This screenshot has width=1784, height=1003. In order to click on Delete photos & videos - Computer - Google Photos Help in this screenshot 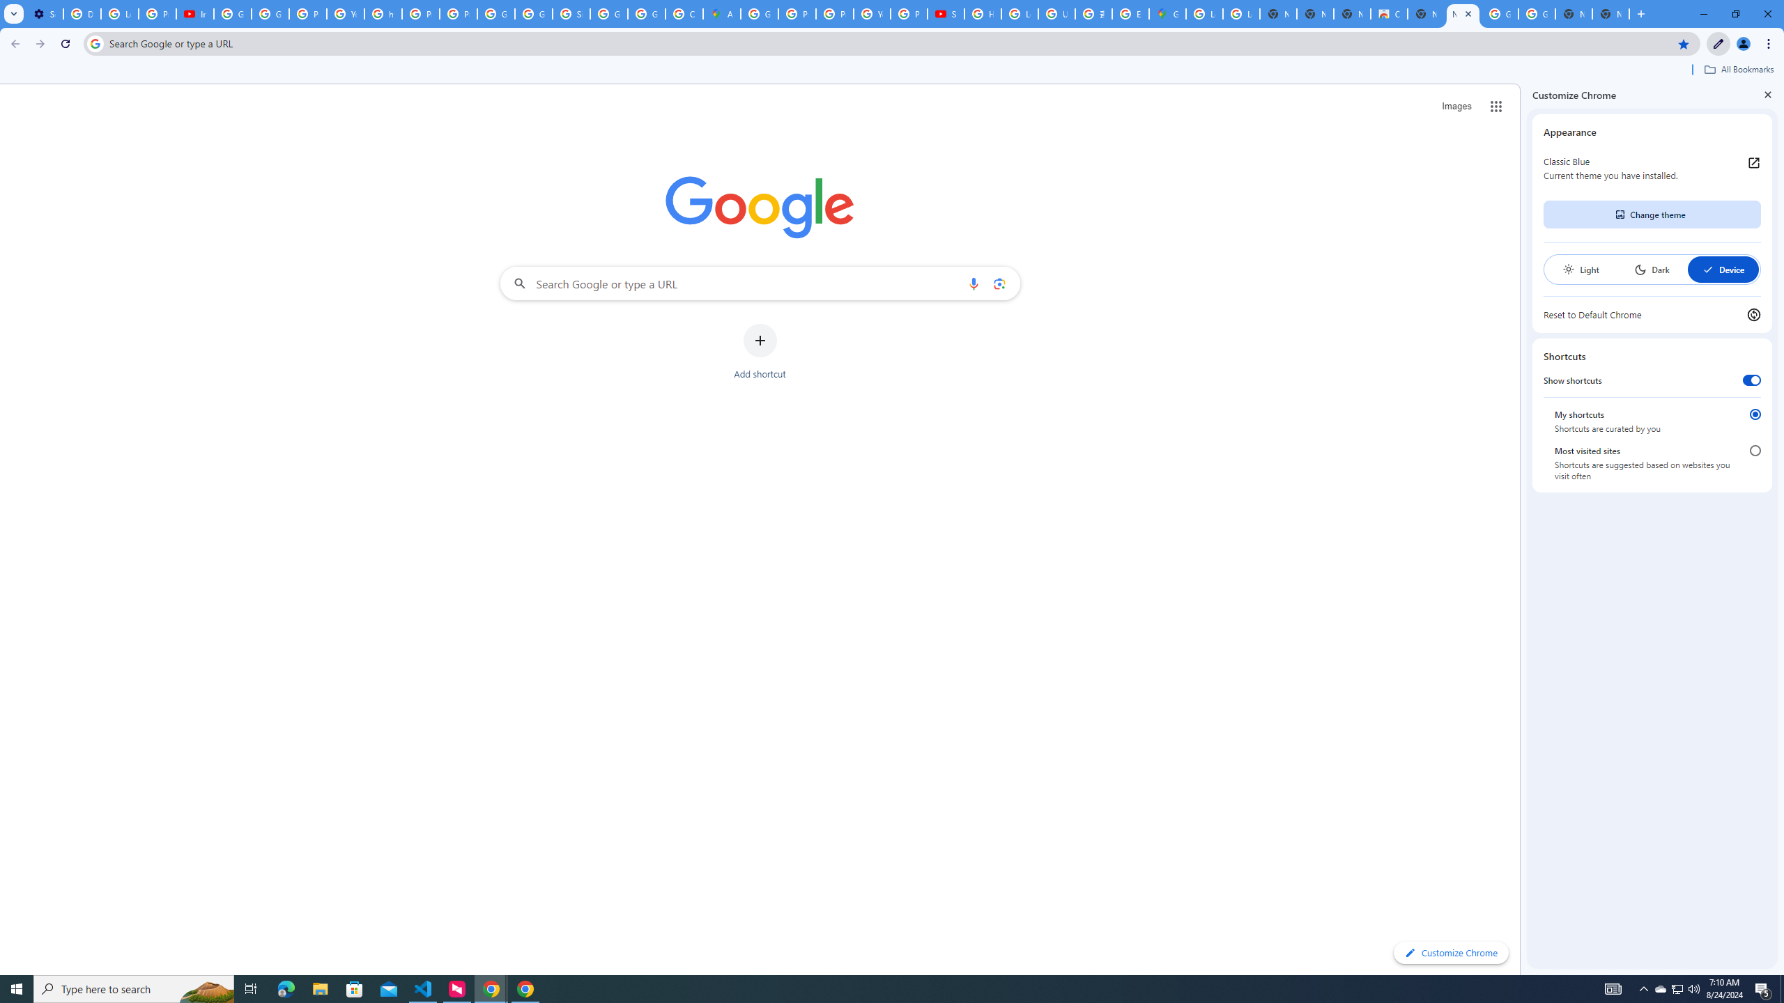, I will do `click(82, 14)`.